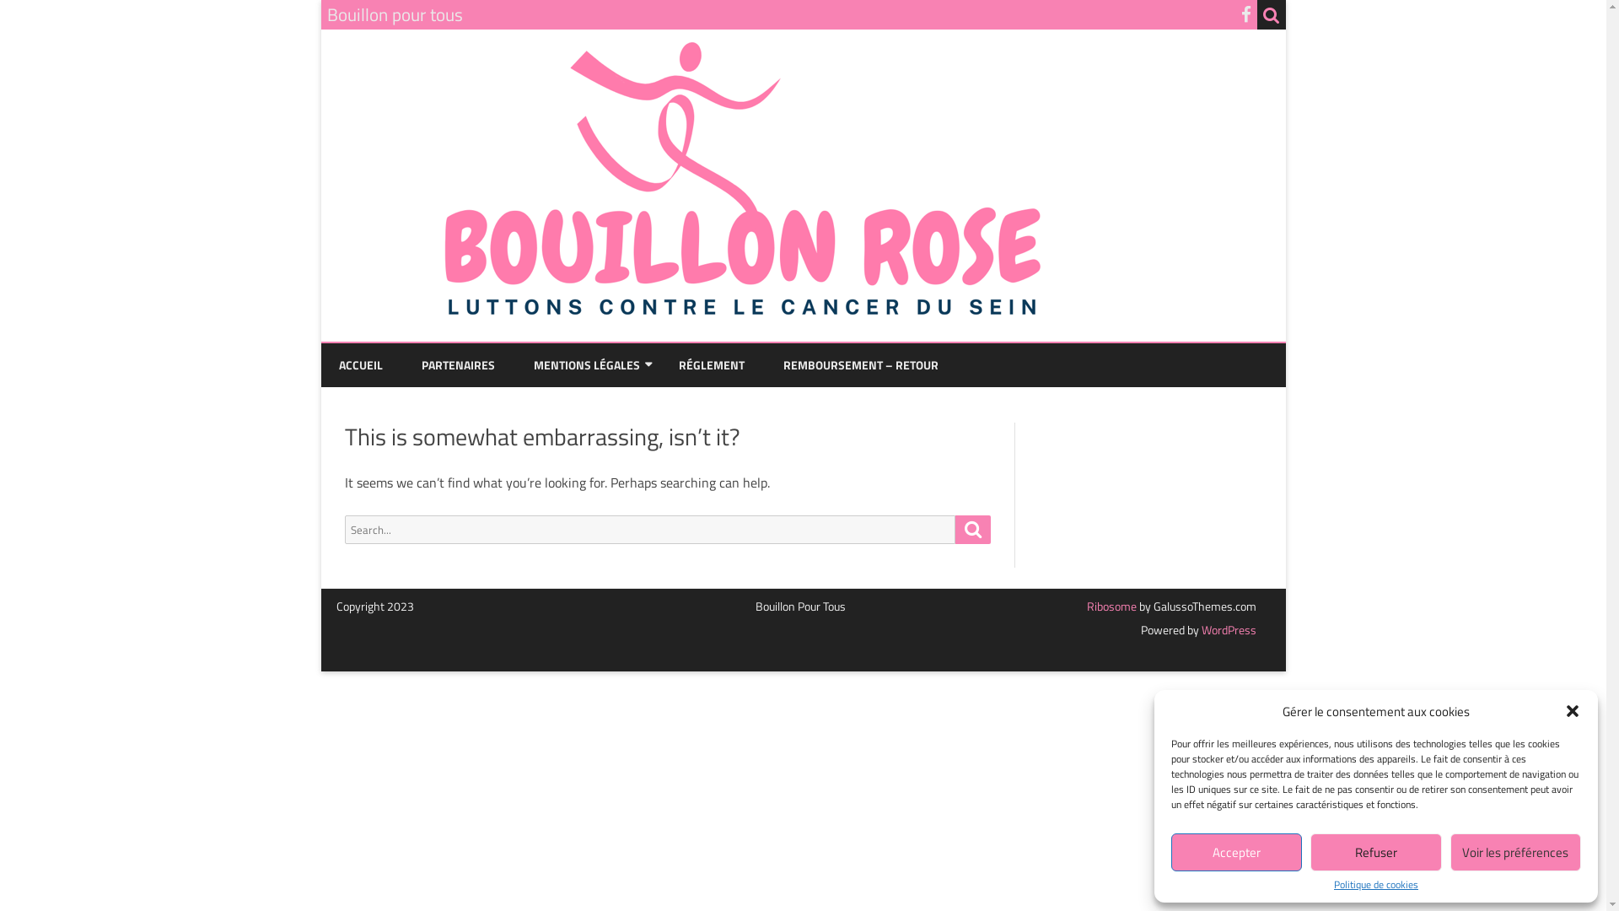 The image size is (1619, 911). What do you see at coordinates (1236, 852) in the screenshot?
I see `Accepter` at bounding box center [1236, 852].